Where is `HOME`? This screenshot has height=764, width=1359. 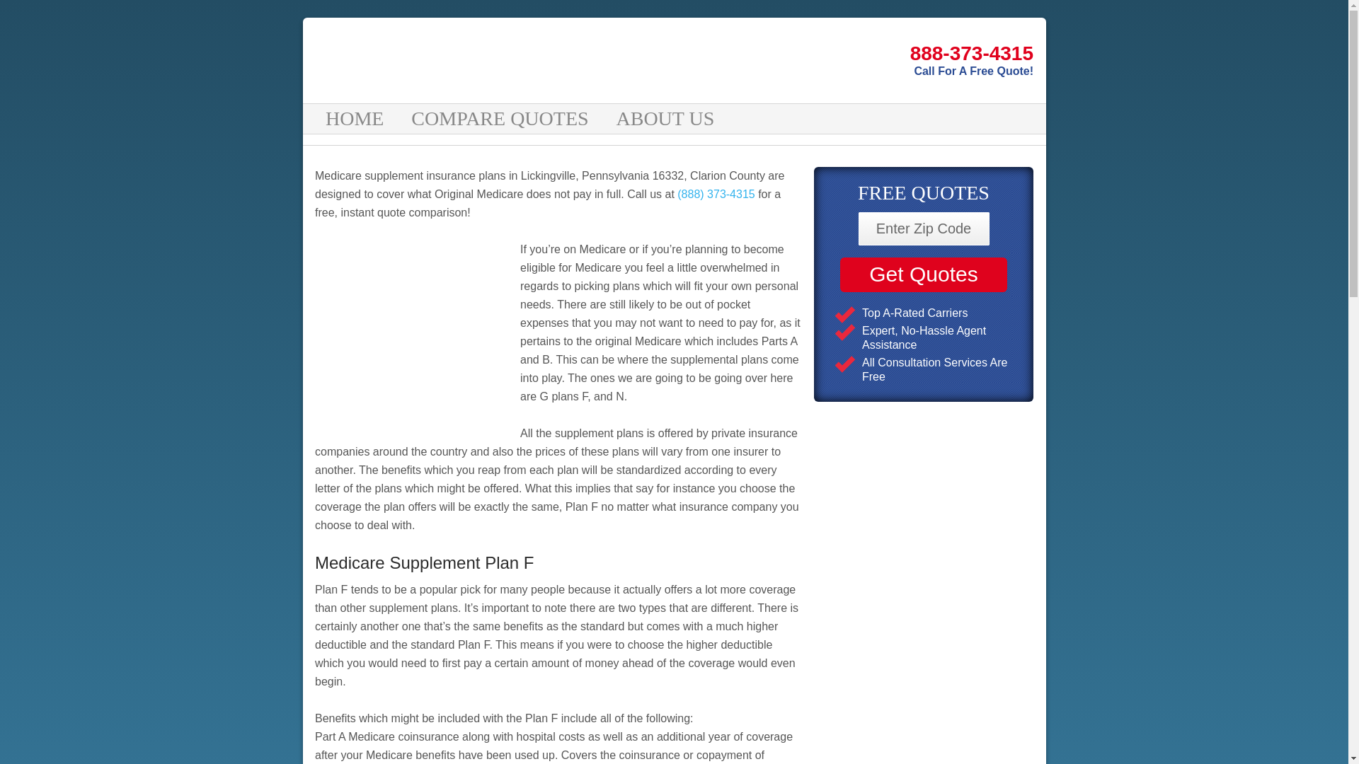 HOME is located at coordinates (357, 119).